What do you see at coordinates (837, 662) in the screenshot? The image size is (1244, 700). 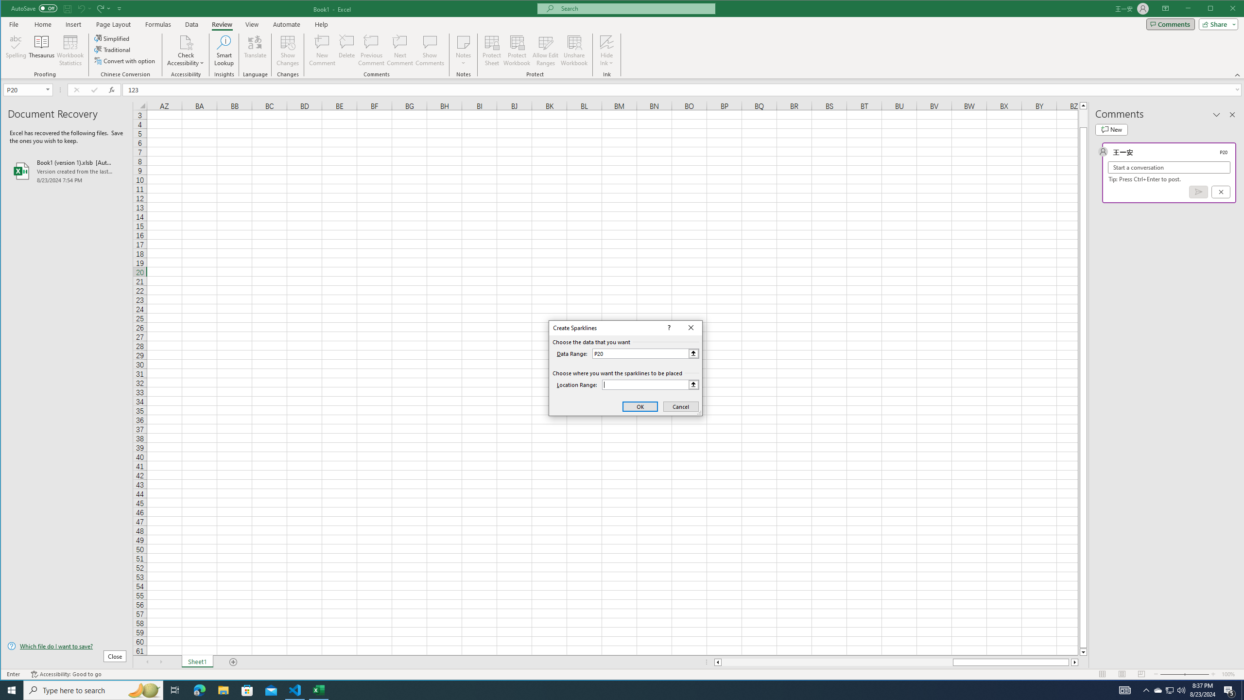 I see `Page left` at bounding box center [837, 662].